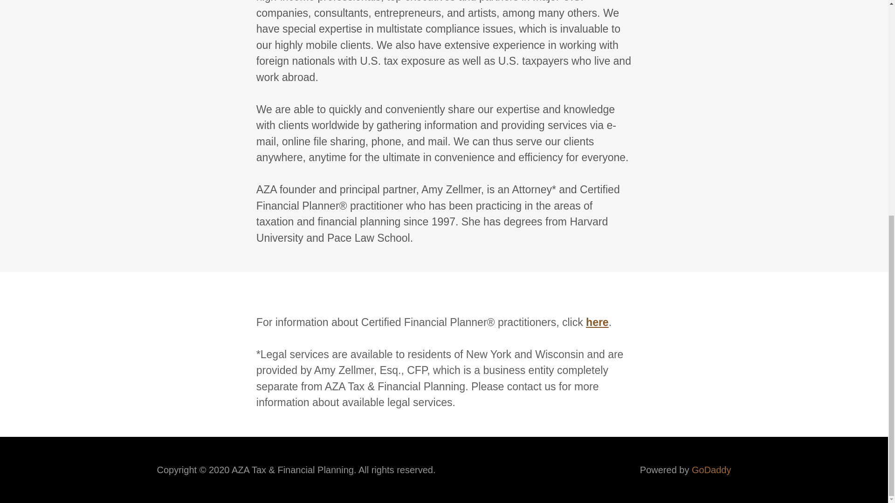 This screenshot has width=895, height=503. What do you see at coordinates (711, 469) in the screenshot?
I see `GoDaddy` at bounding box center [711, 469].